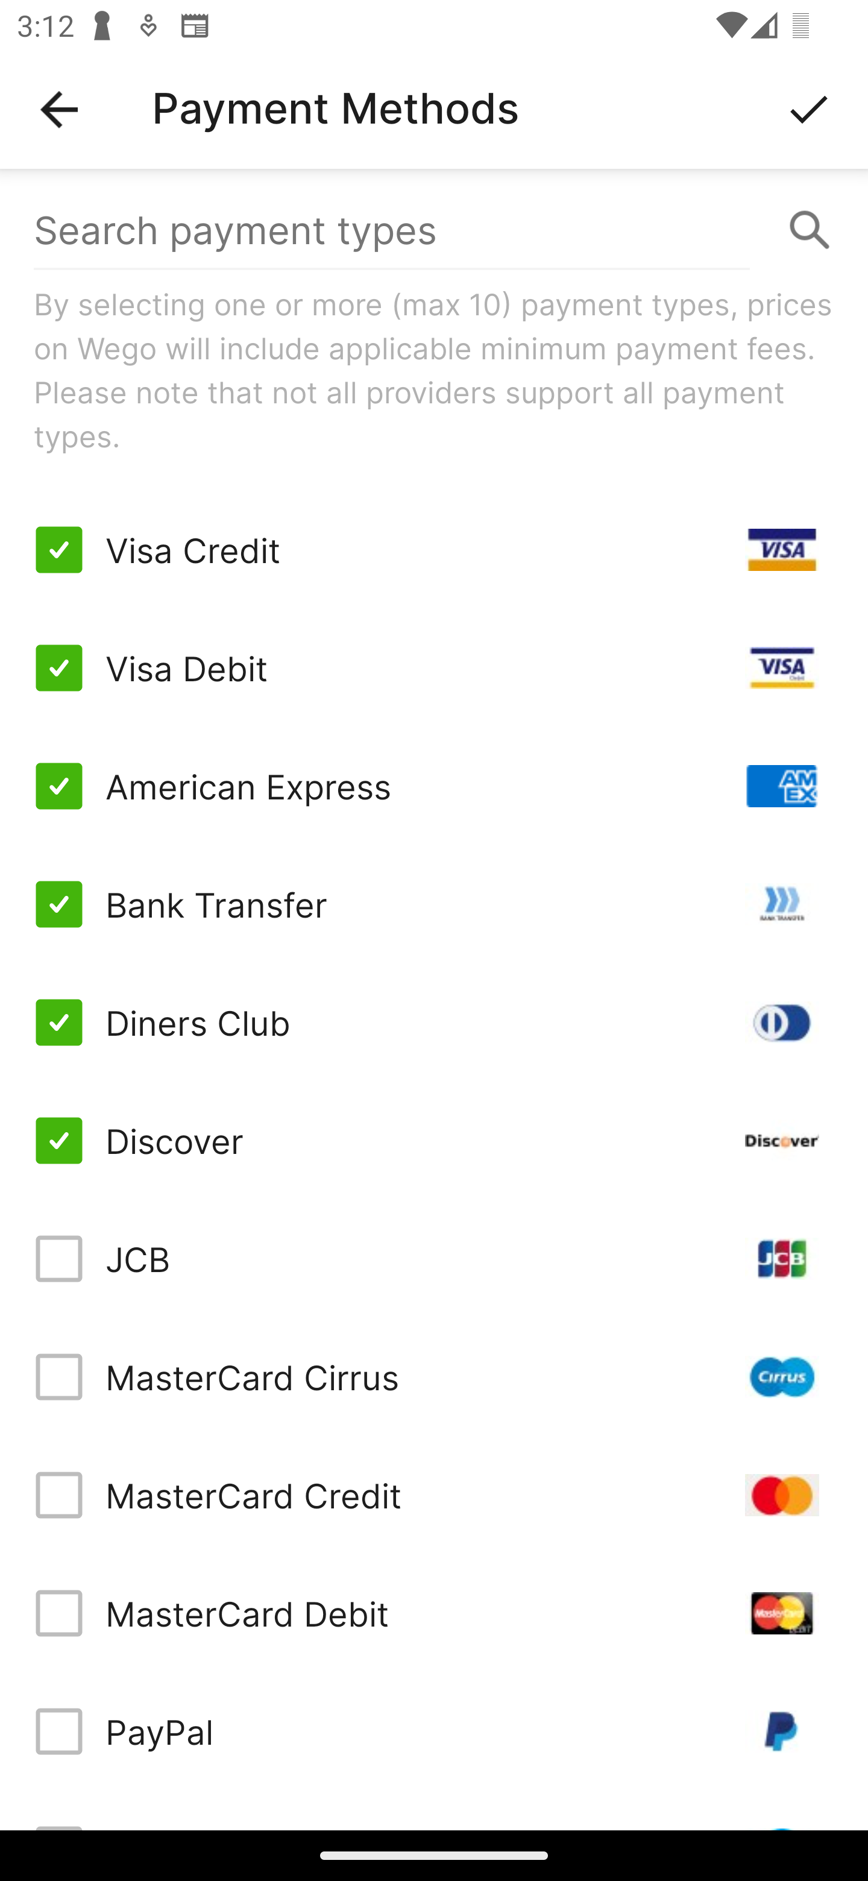 Image resolution: width=868 pixels, height=1881 pixels. What do you see at coordinates (434, 1259) in the screenshot?
I see `JCB` at bounding box center [434, 1259].